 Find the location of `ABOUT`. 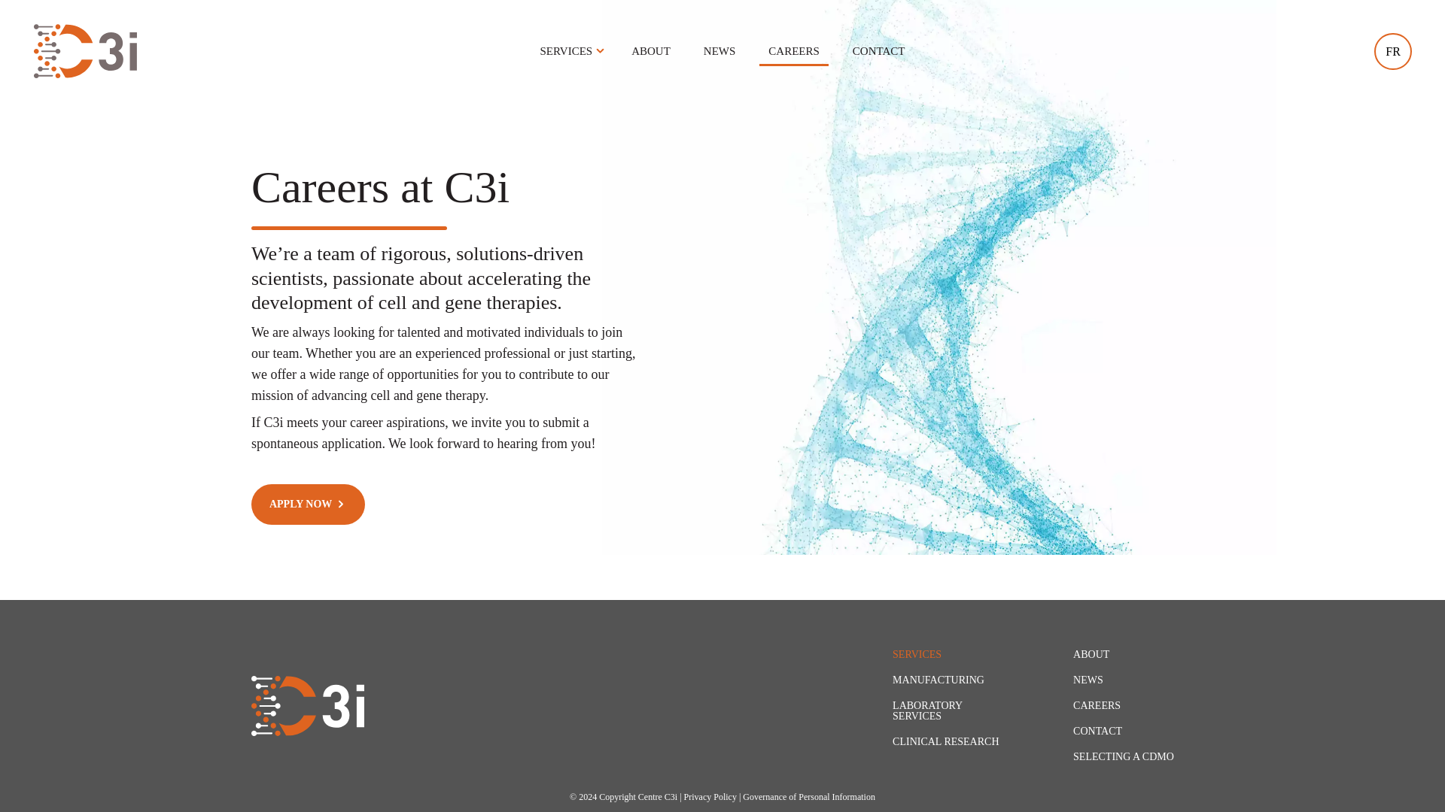

ABOUT is located at coordinates (1091, 654).